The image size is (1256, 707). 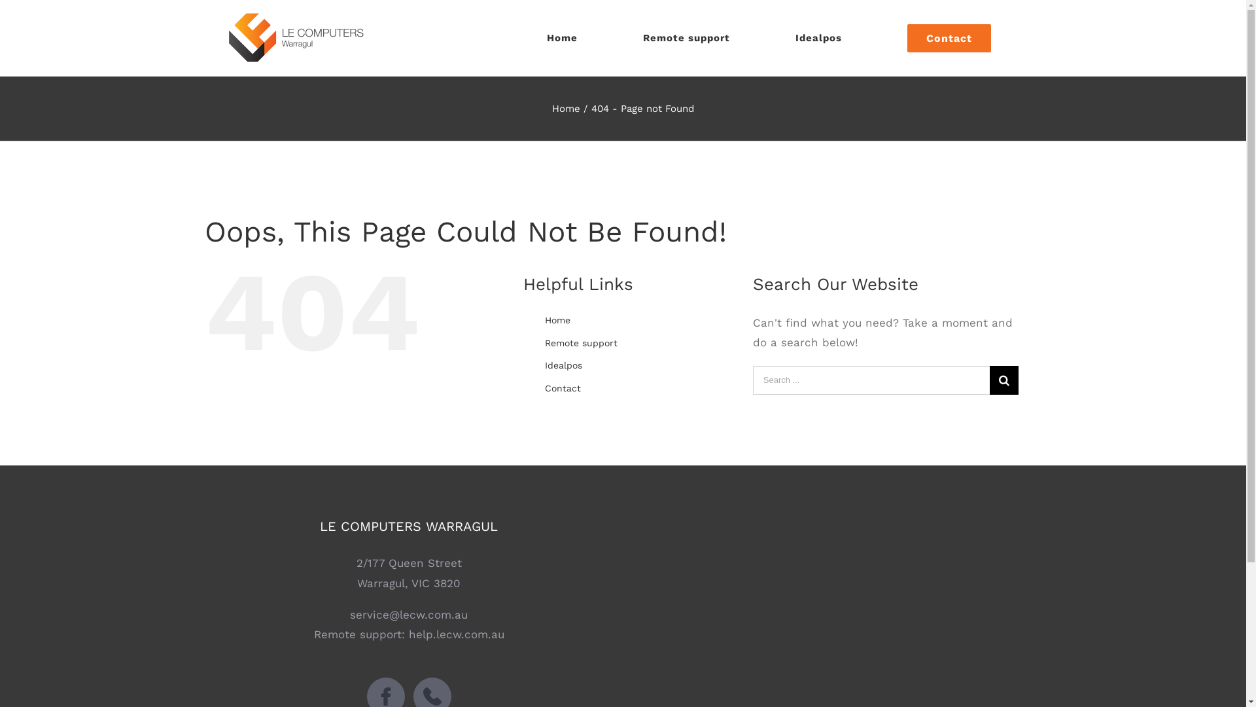 I want to click on Contact, so click(x=949, y=38).